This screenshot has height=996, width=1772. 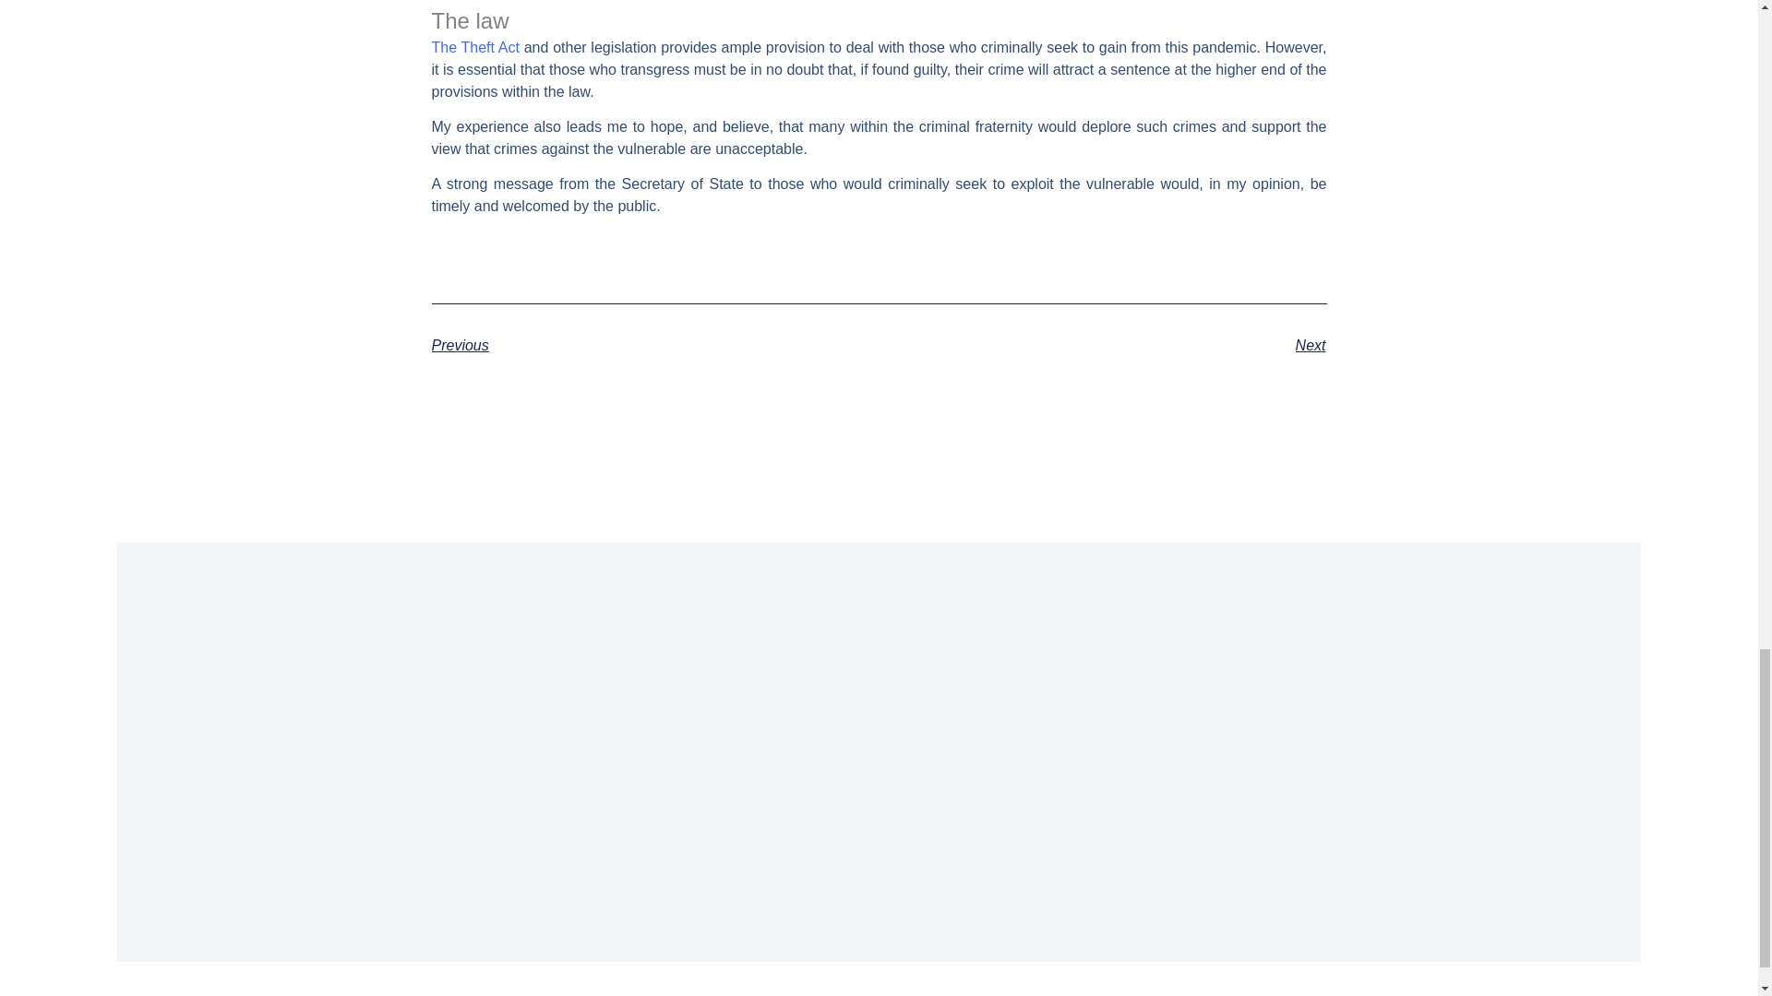 I want to click on Previous, so click(x=655, y=345).